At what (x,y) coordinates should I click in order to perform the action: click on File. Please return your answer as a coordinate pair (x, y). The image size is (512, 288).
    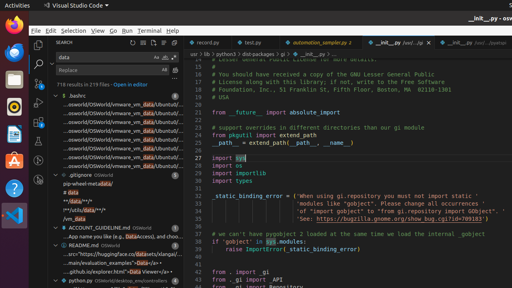
    Looking at the image, I should click on (36, 30).